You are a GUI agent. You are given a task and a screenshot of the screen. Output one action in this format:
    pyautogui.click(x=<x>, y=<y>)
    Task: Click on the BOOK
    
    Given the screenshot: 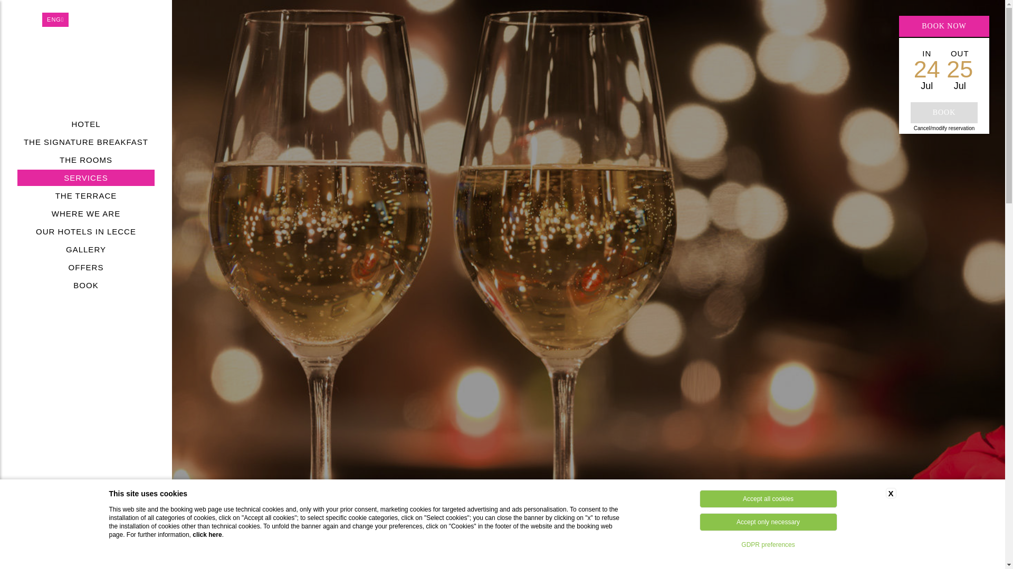 What is the action you would take?
    pyautogui.click(x=85, y=285)
    